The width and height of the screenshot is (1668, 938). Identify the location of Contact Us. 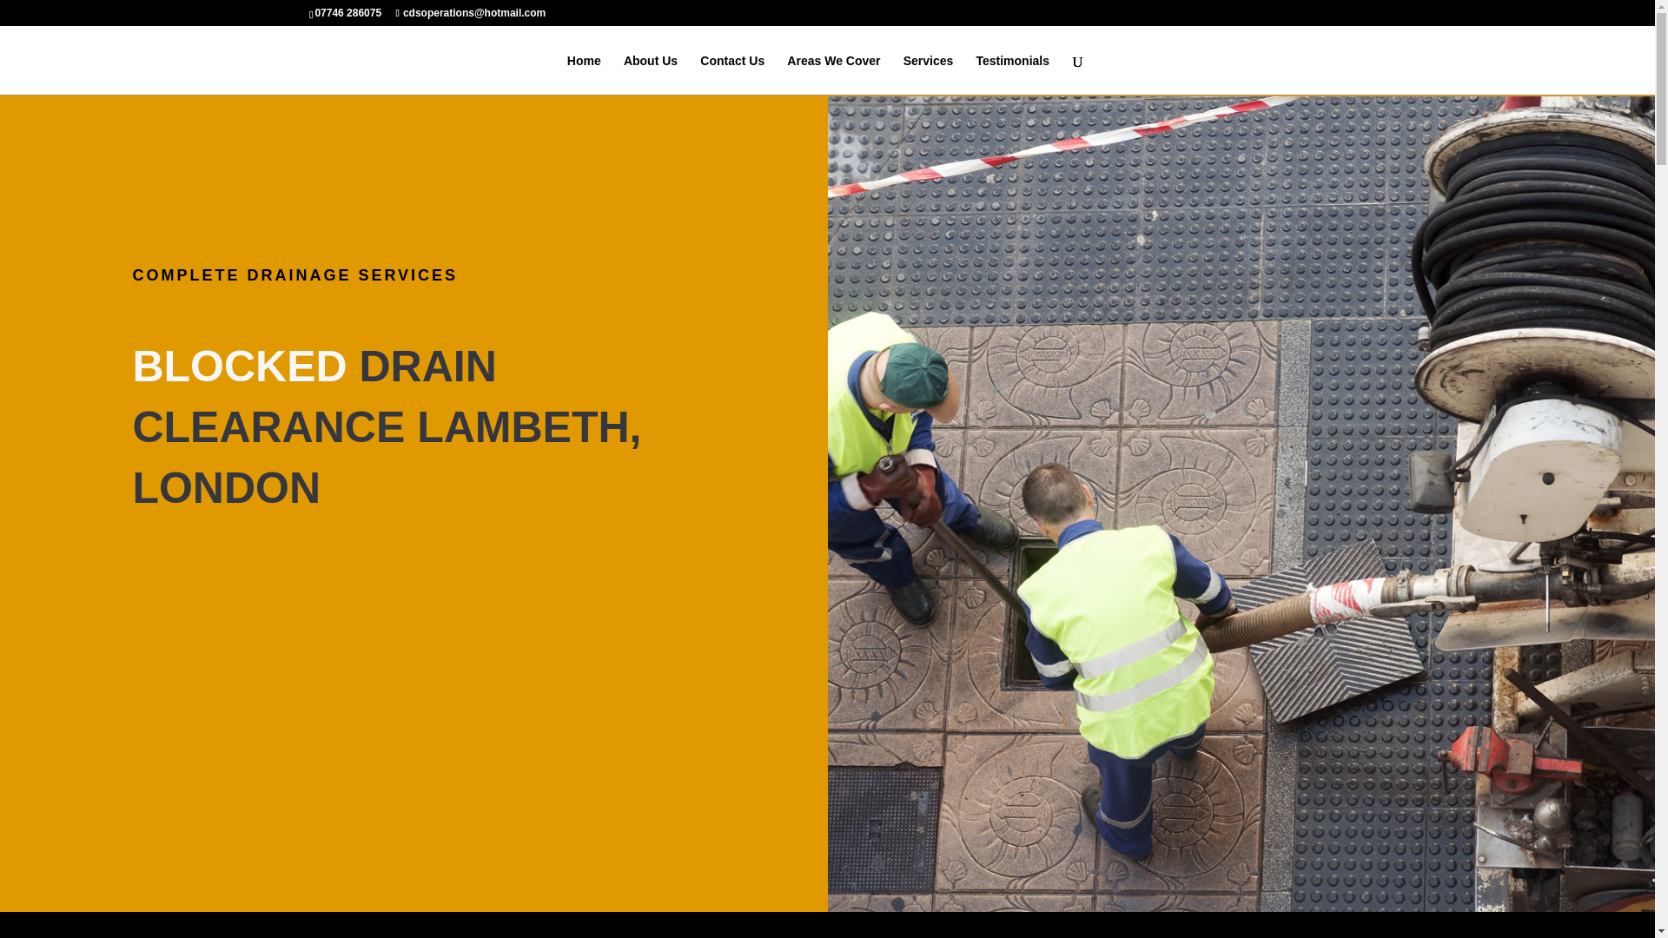
(731, 75).